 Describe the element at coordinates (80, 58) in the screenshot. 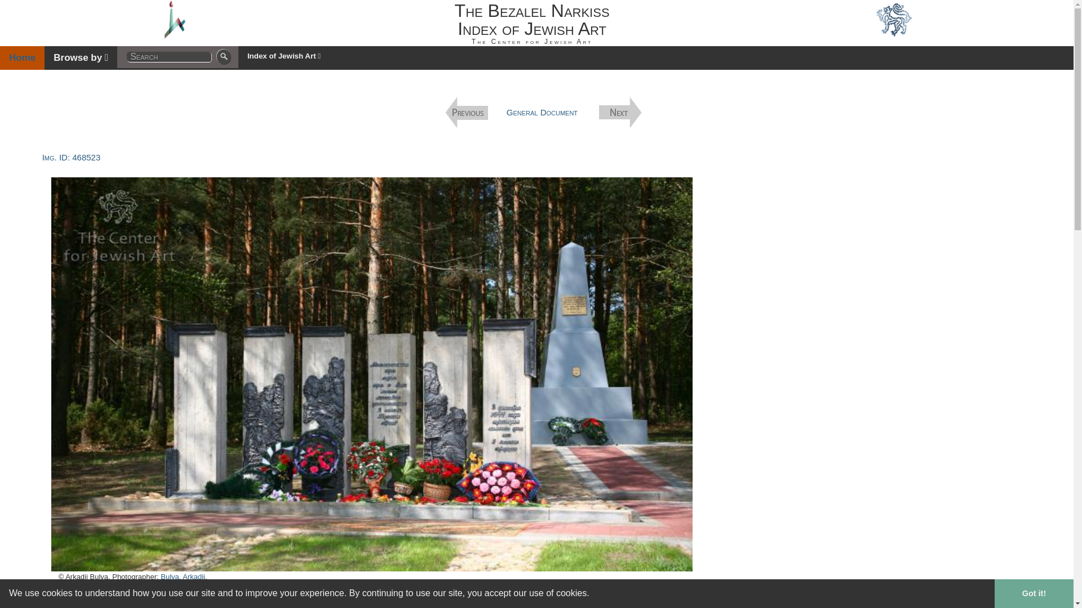

I see `Browse by` at that location.